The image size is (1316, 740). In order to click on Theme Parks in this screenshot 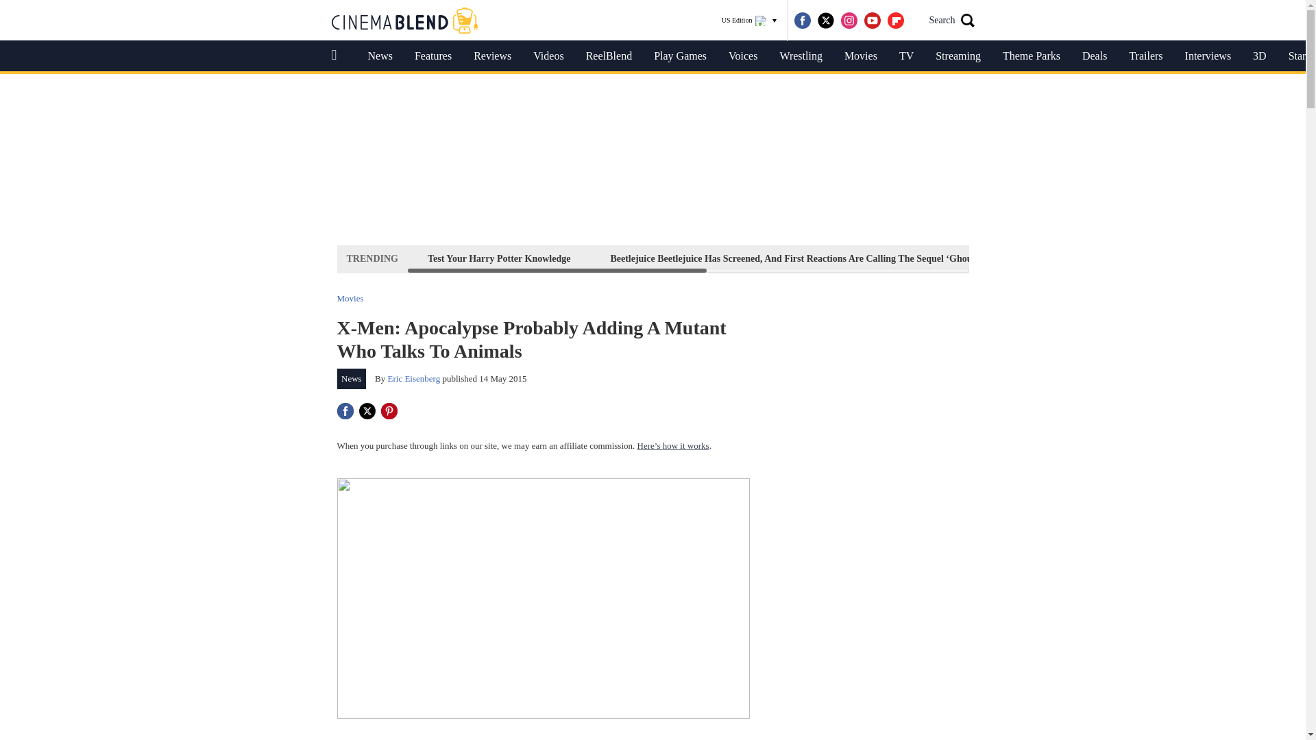, I will do `click(1031, 56)`.